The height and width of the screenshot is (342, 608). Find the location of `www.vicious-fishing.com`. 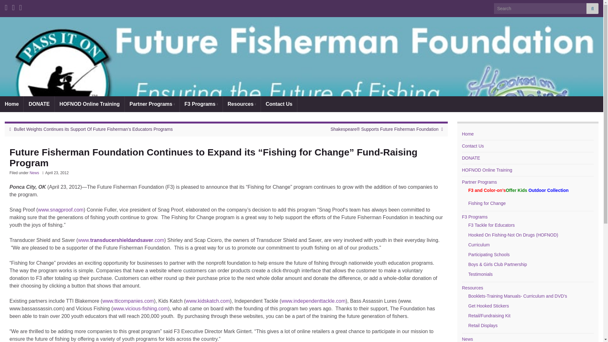

www.vicious-fishing.com is located at coordinates (140, 308).